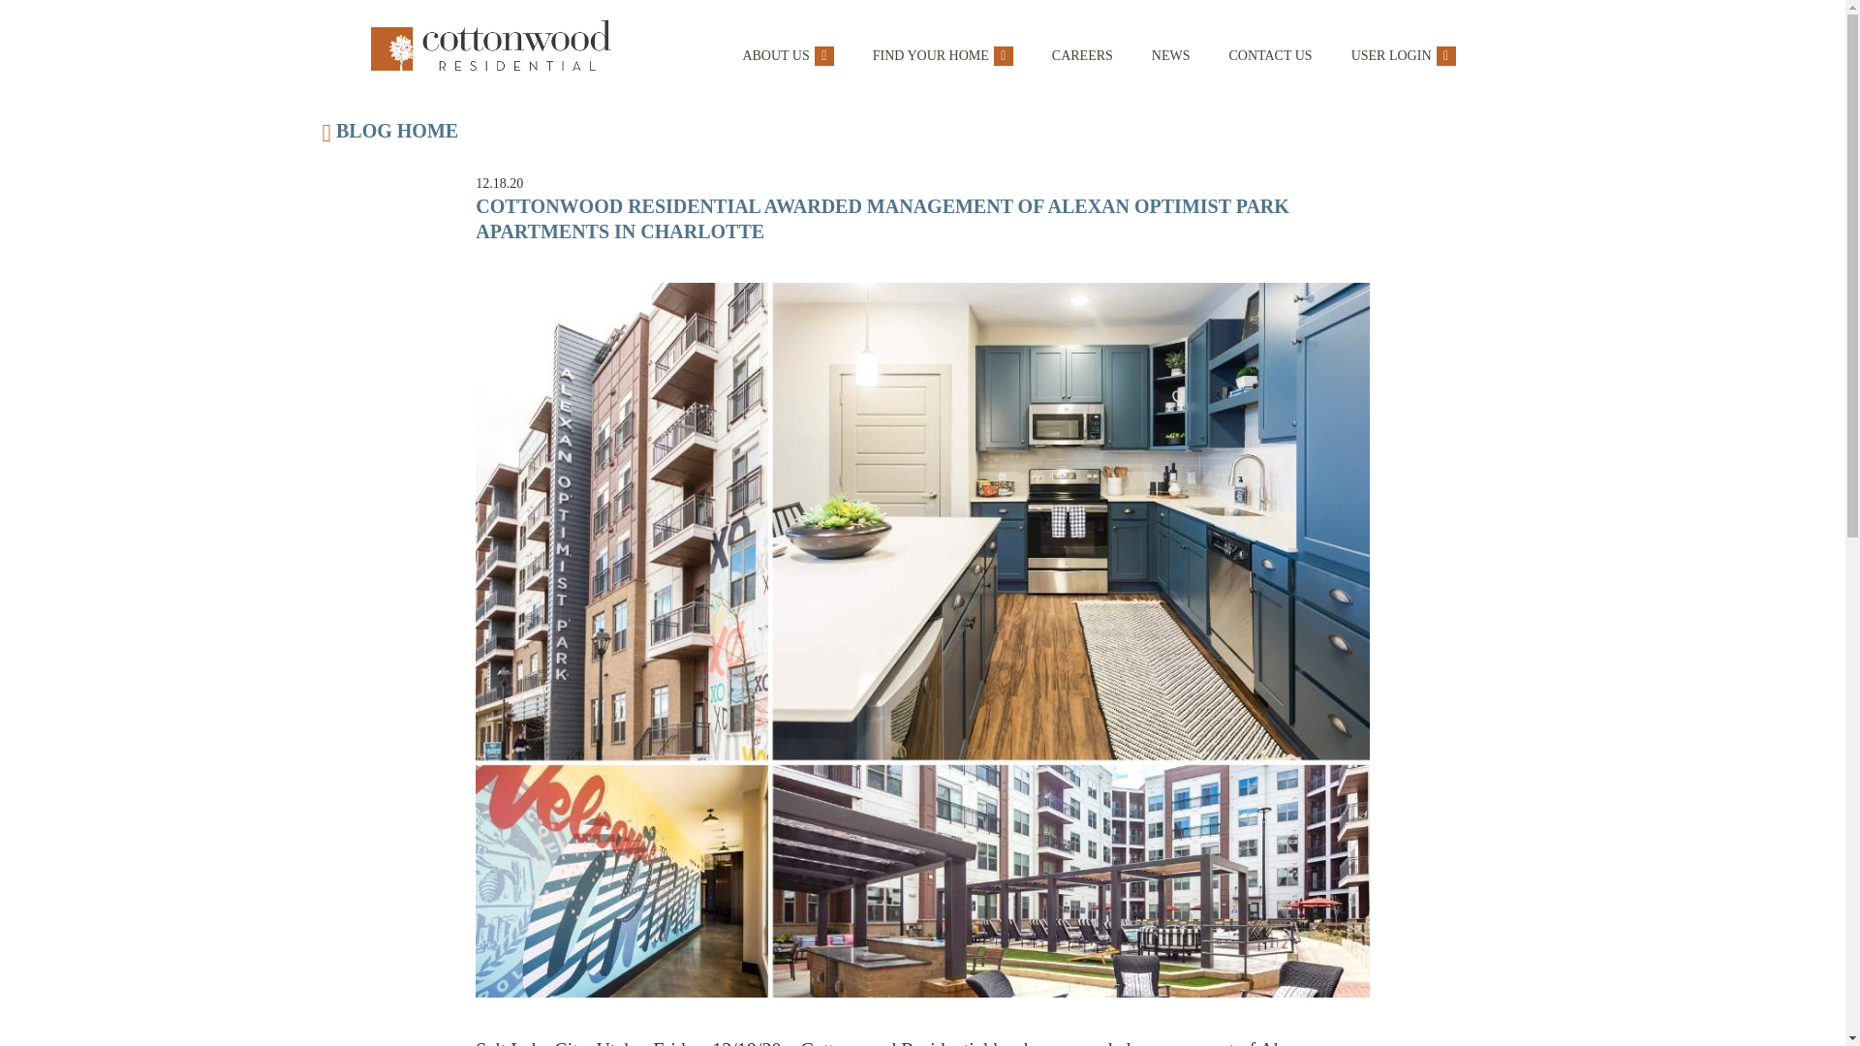 Image resolution: width=1860 pixels, height=1046 pixels. What do you see at coordinates (922, 136) in the screenshot?
I see `BLOG HOME` at bounding box center [922, 136].